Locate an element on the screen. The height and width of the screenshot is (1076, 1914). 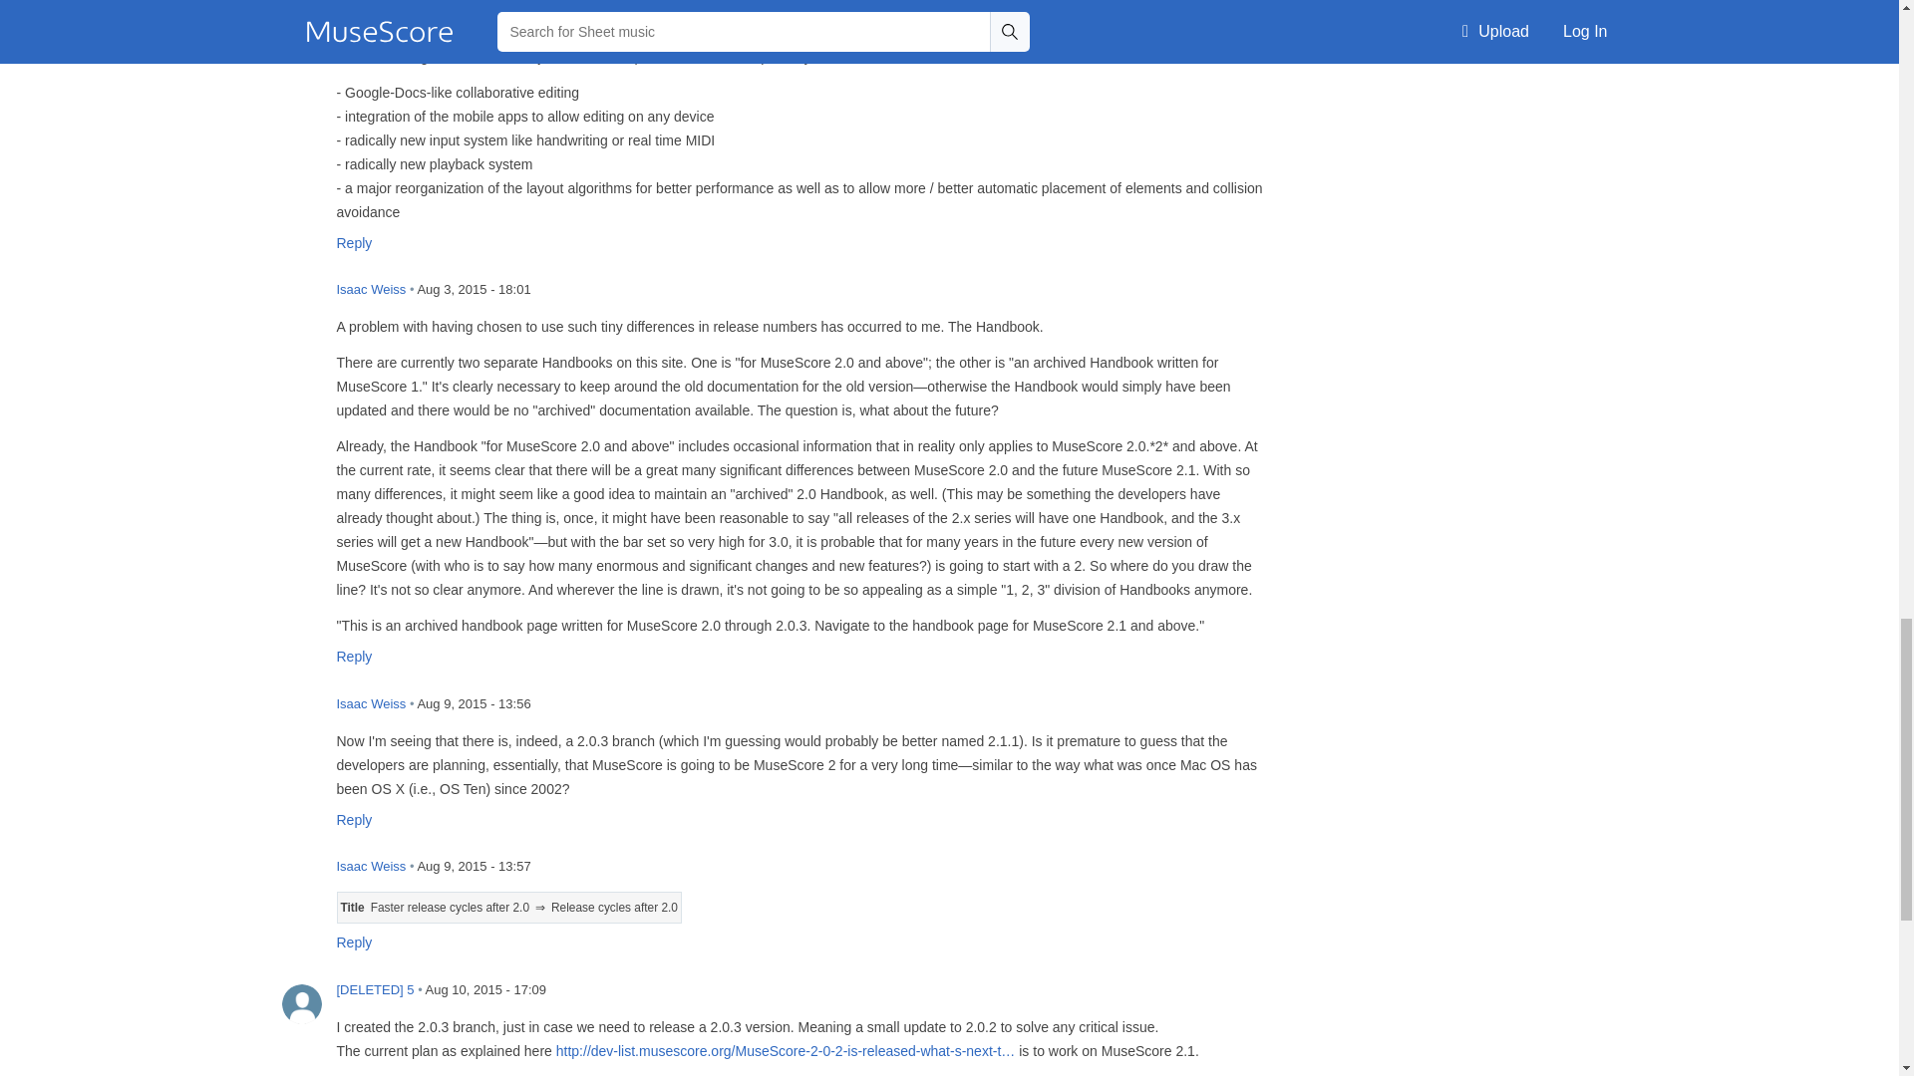
Isaac Weiss is located at coordinates (301, 305).